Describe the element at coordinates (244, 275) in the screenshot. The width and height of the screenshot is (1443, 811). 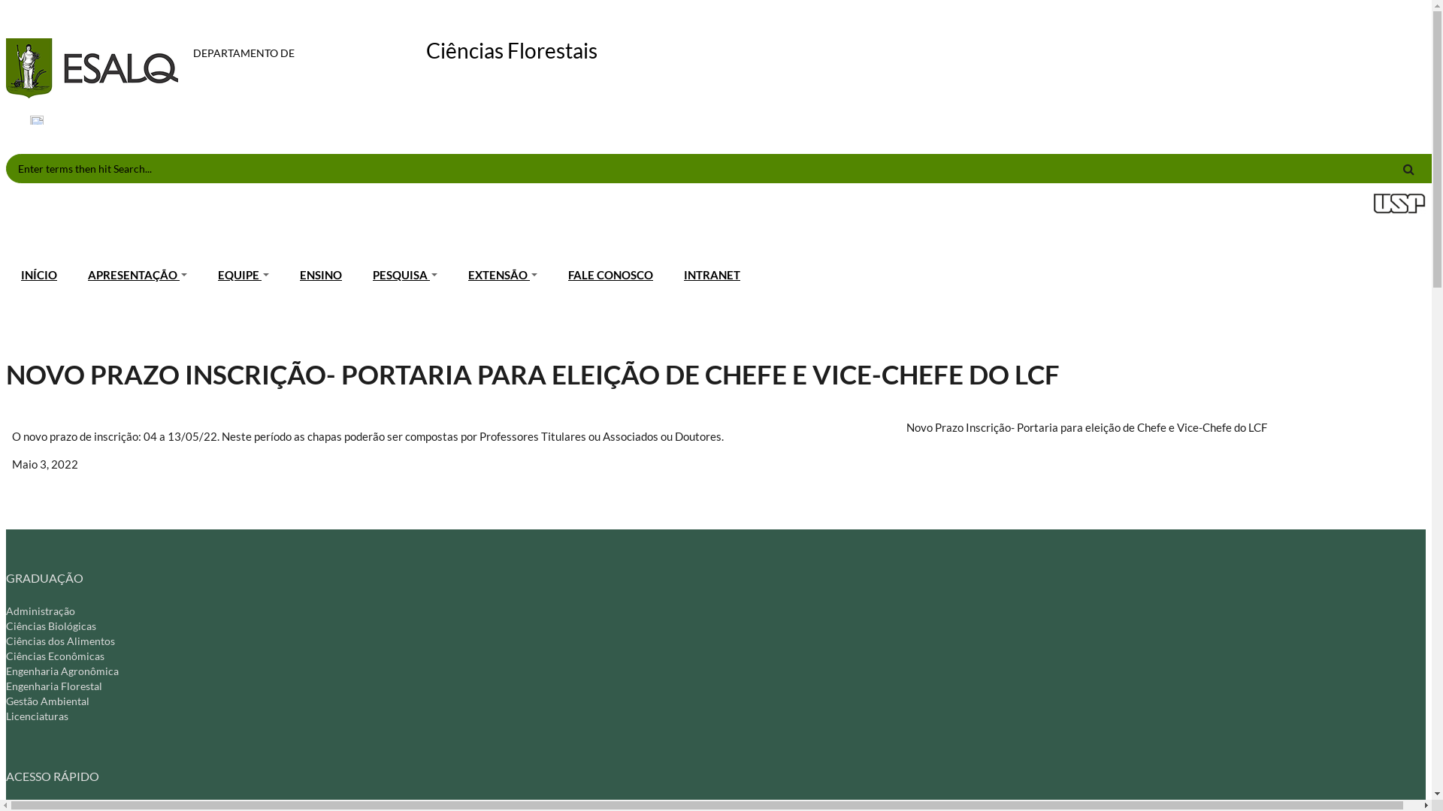
I see `EQUIPE` at that location.